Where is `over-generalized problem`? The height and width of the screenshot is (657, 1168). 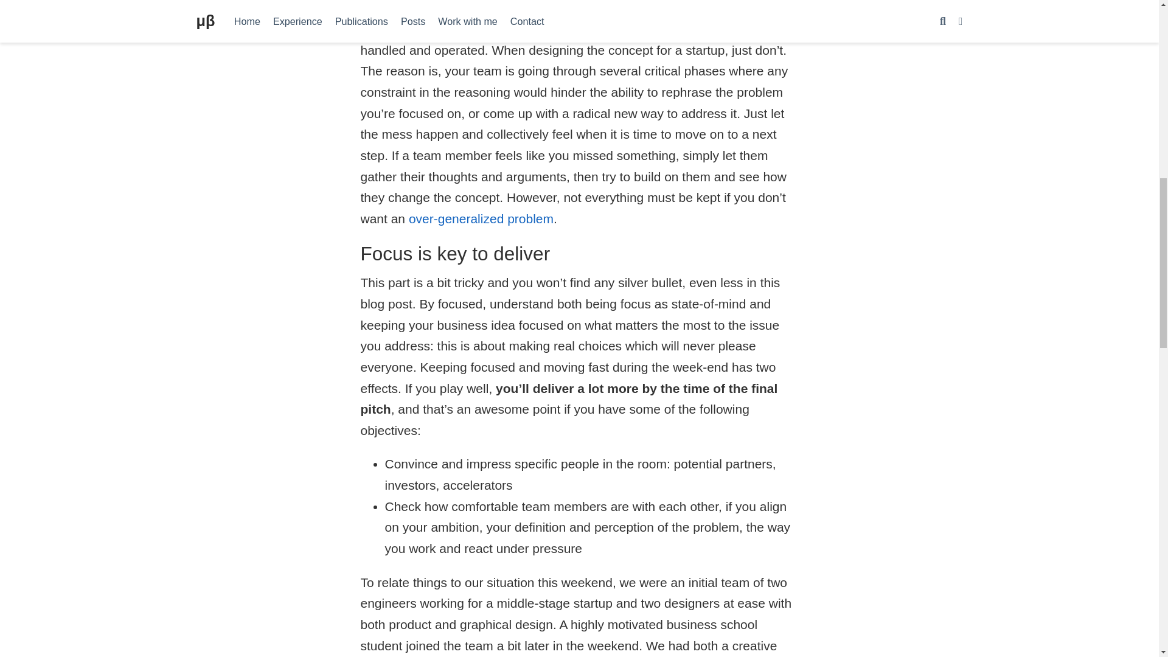
over-generalized problem is located at coordinates (481, 218).